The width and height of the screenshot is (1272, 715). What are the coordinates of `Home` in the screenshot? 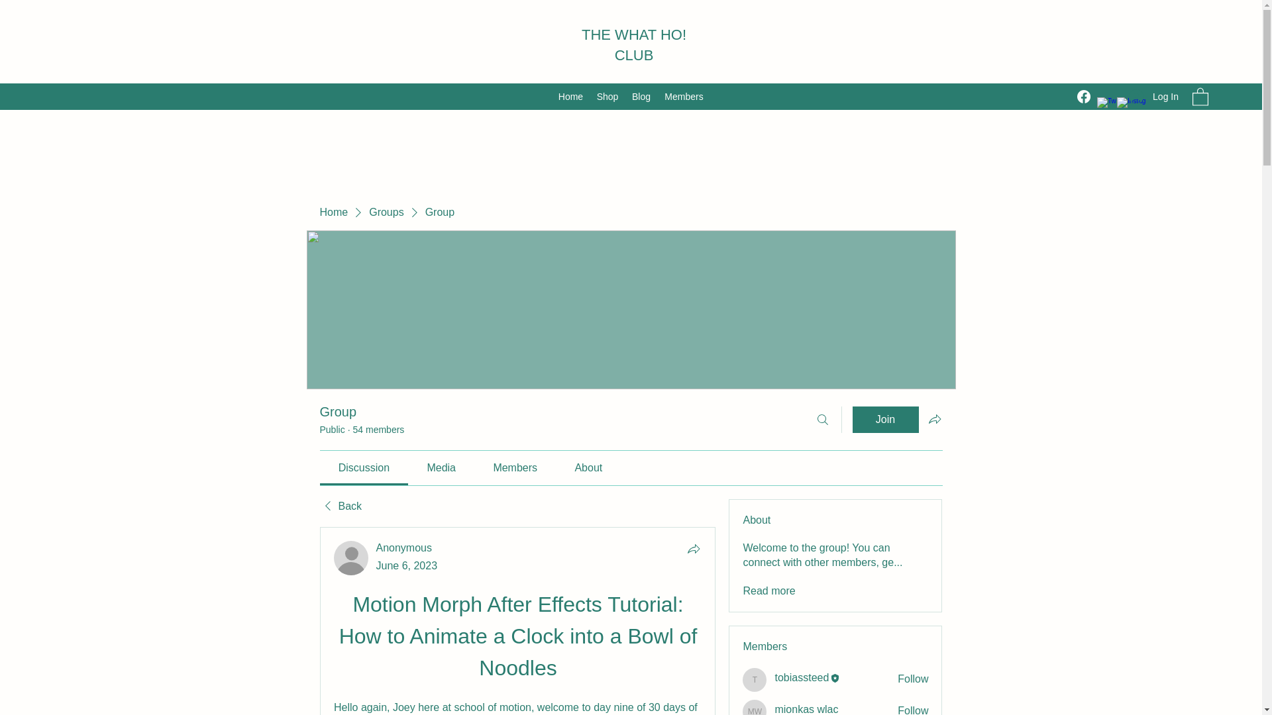 It's located at (333, 212).